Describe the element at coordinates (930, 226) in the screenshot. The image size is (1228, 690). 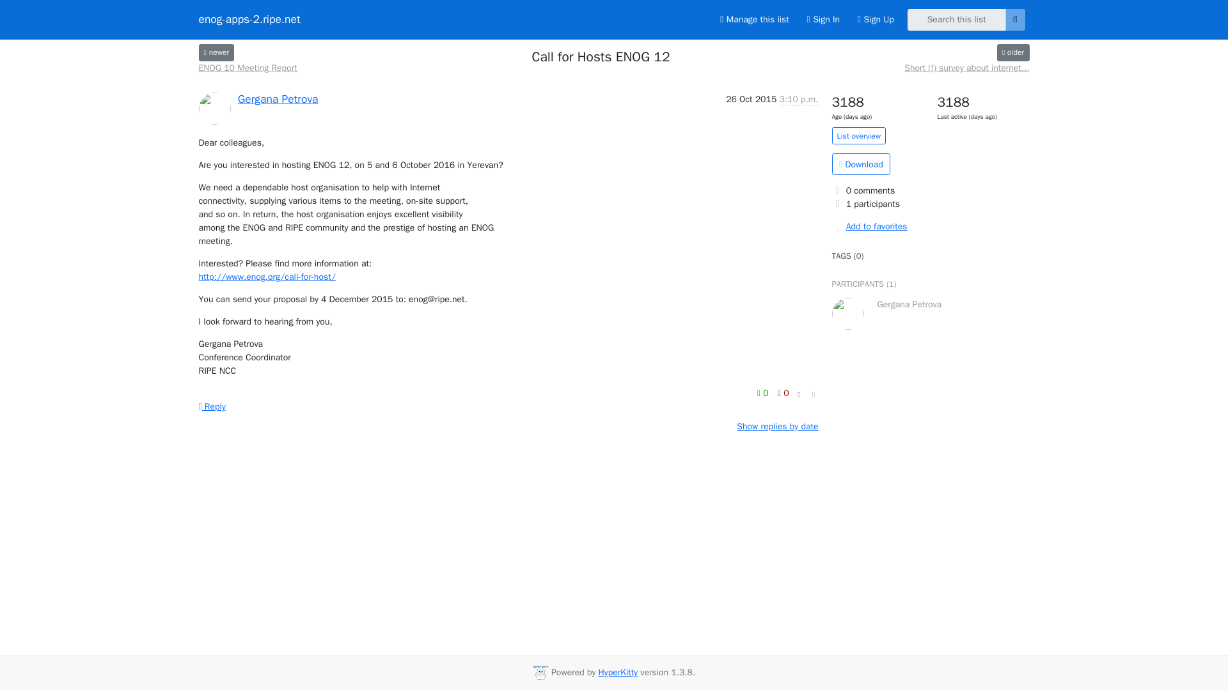
I see `You must be logged-in to have favorites.` at that location.